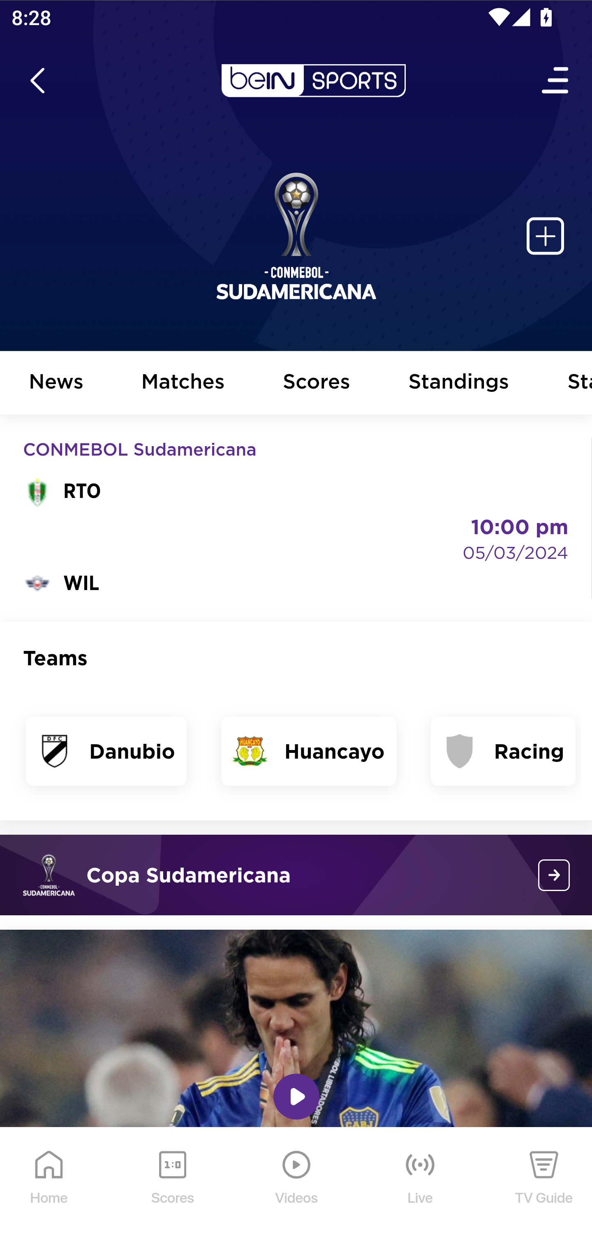 This screenshot has height=1250, width=592. Describe the element at coordinates (56, 383) in the screenshot. I see `News` at that location.